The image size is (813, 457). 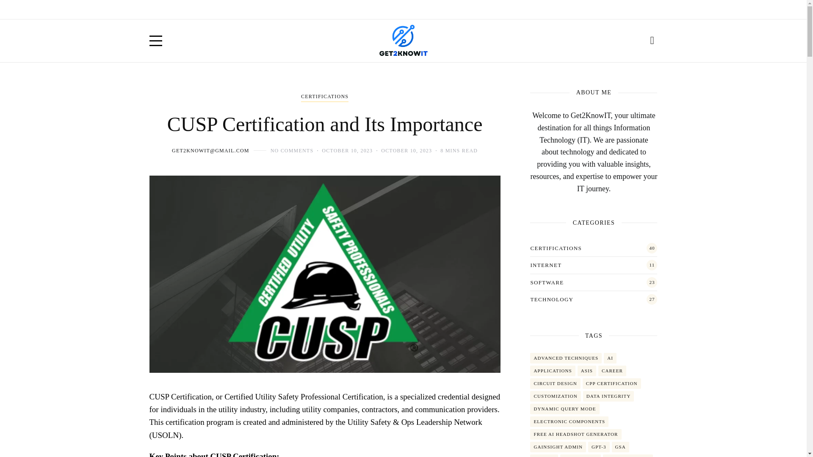 What do you see at coordinates (292, 150) in the screenshot?
I see `NO COMMENTS` at bounding box center [292, 150].